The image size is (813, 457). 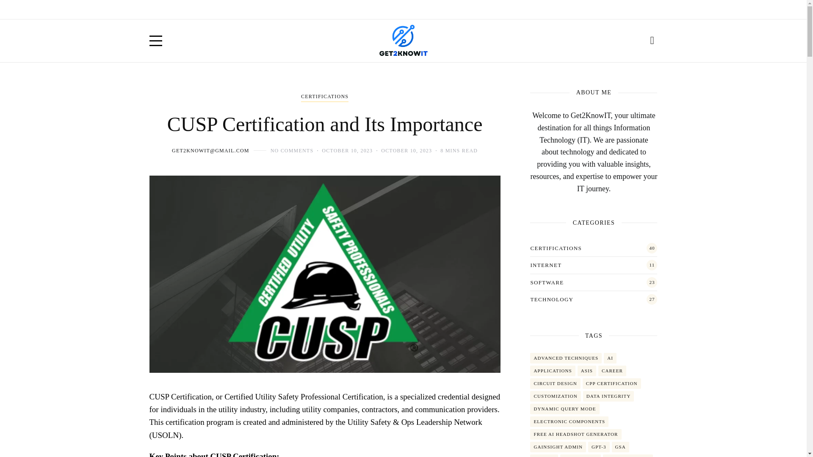 What do you see at coordinates (292, 150) in the screenshot?
I see `NO COMMENTS` at bounding box center [292, 150].